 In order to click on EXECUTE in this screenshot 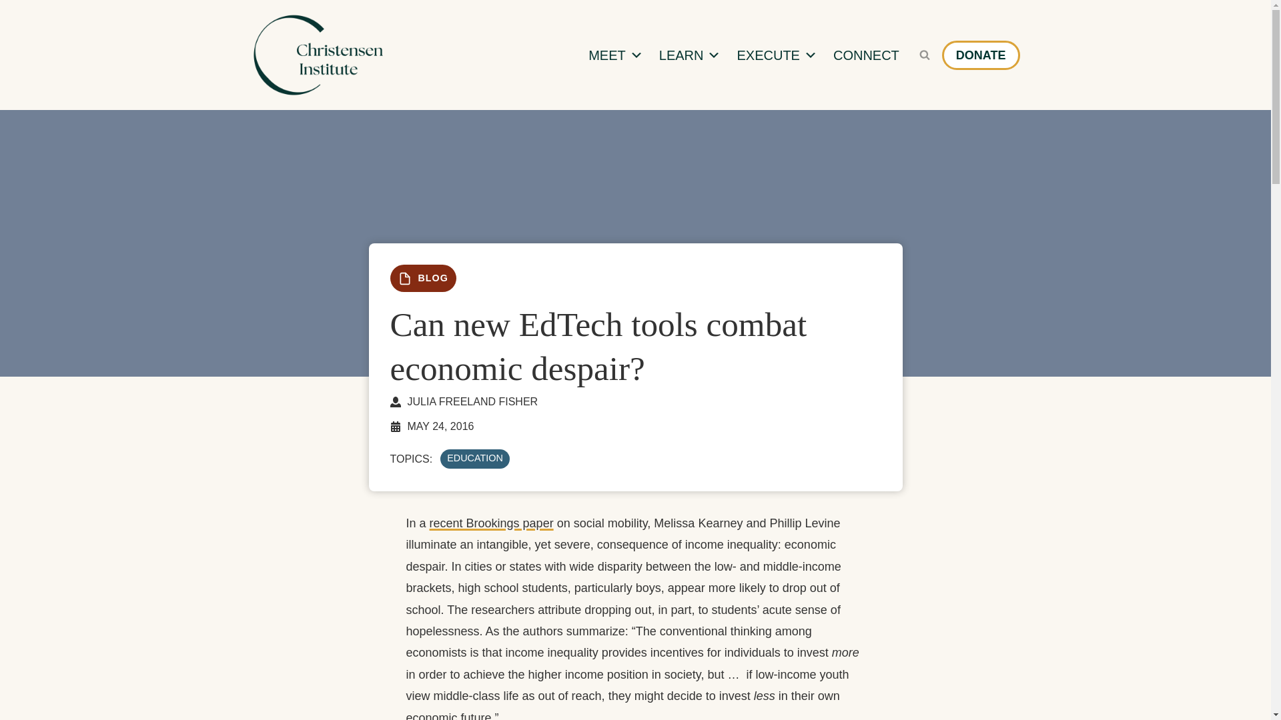, I will do `click(777, 55)`.